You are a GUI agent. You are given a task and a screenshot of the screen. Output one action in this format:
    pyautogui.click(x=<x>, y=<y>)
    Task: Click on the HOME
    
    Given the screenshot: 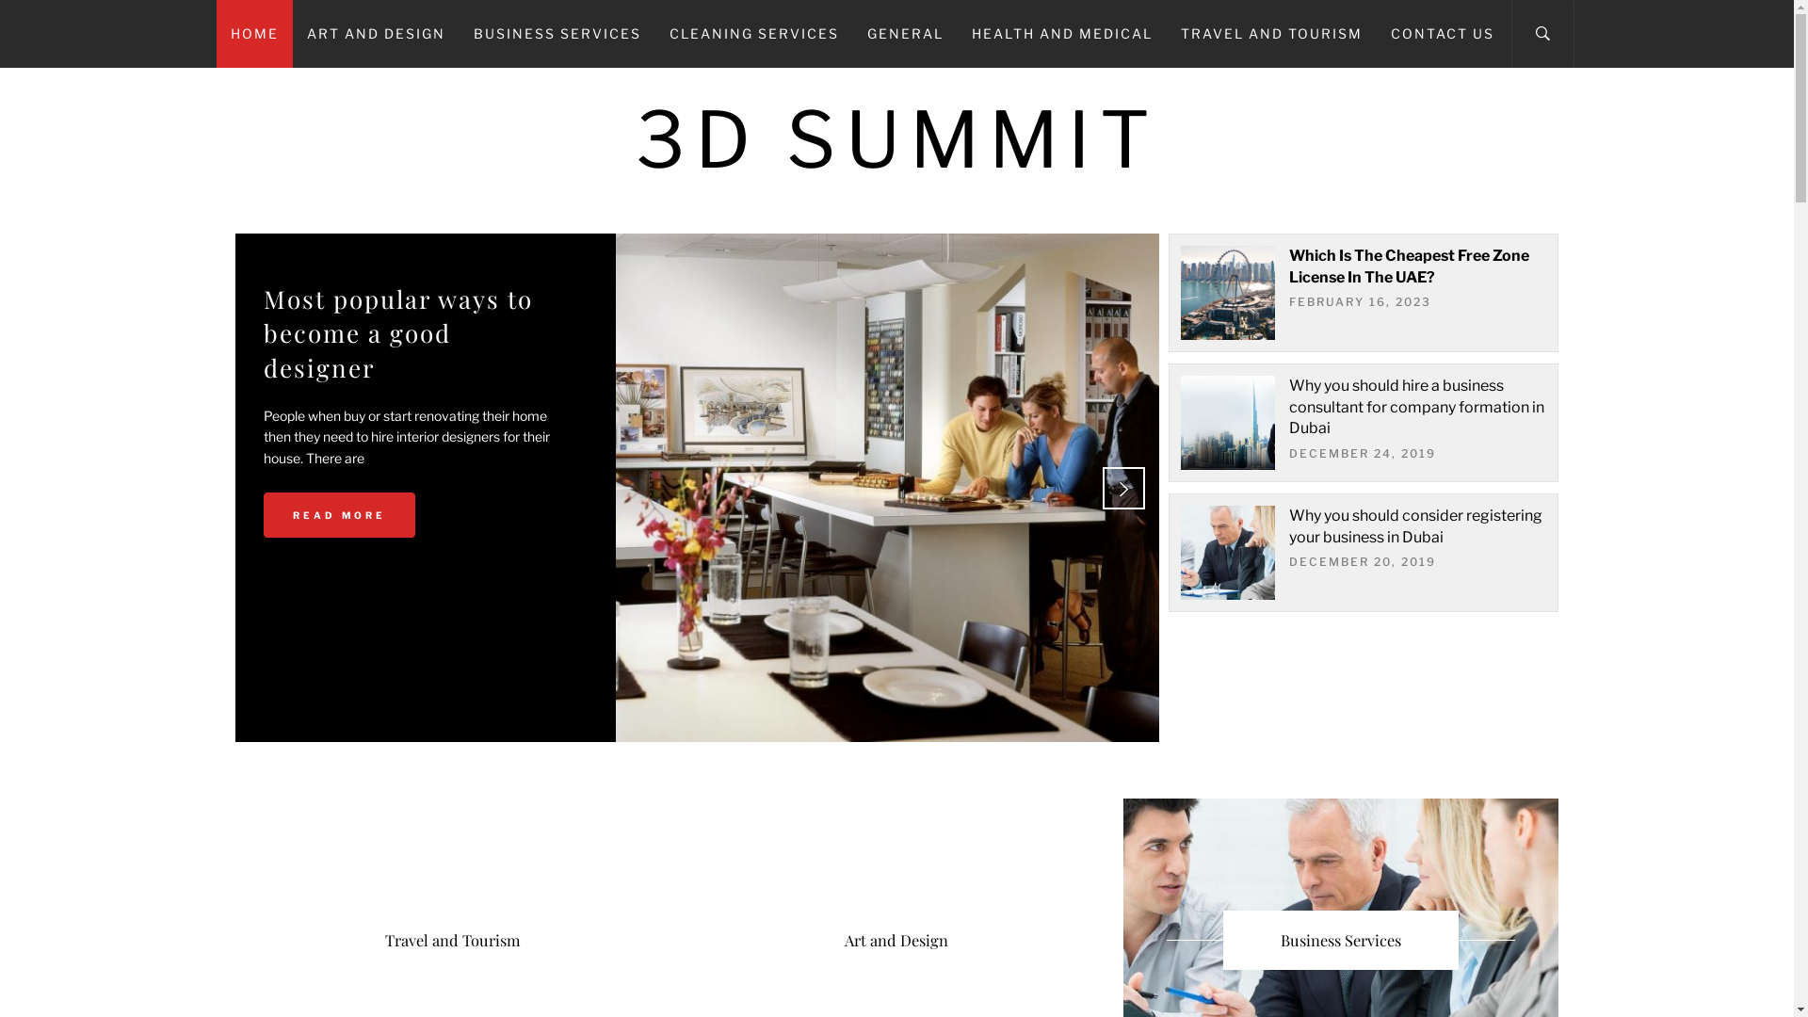 What is the action you would take?
    pyautogui.click(x=254, y=34)
    